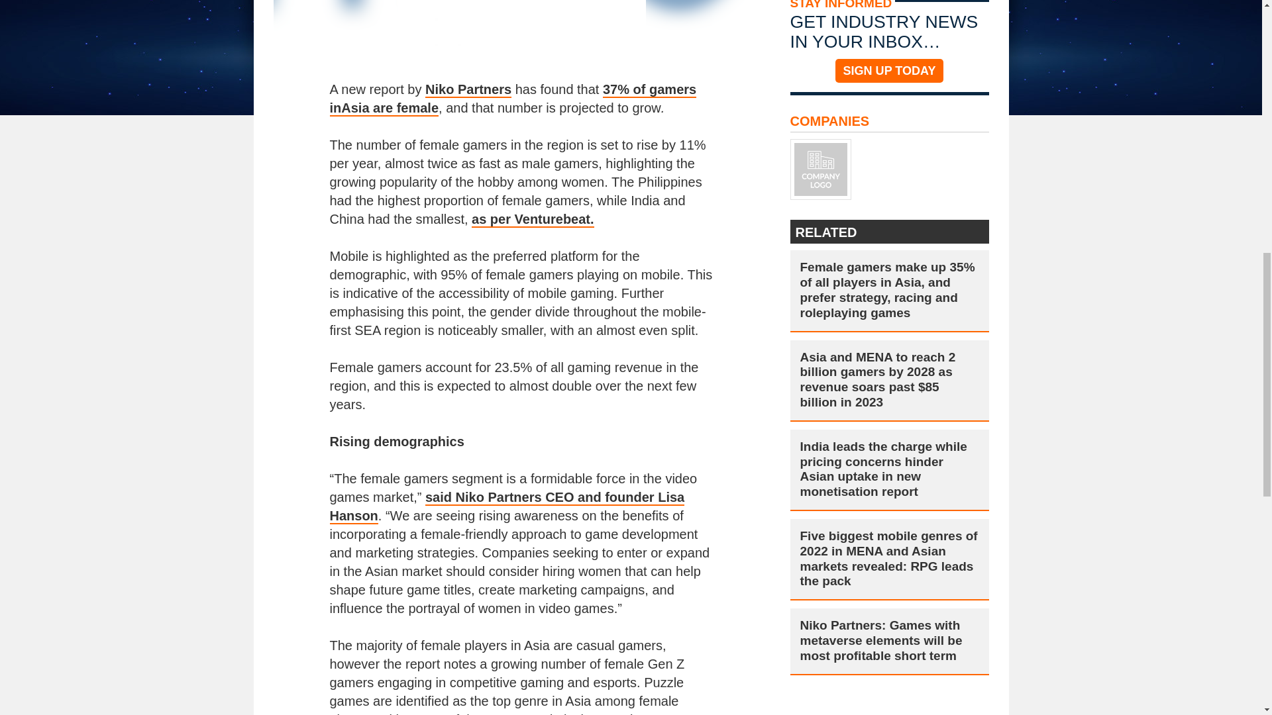 The height and width of the screenshot is (715, 1272). What do you see at coordinates (468, 90) in the screenshot?
I see `Niko Partners` at bounding box center [468, 90].